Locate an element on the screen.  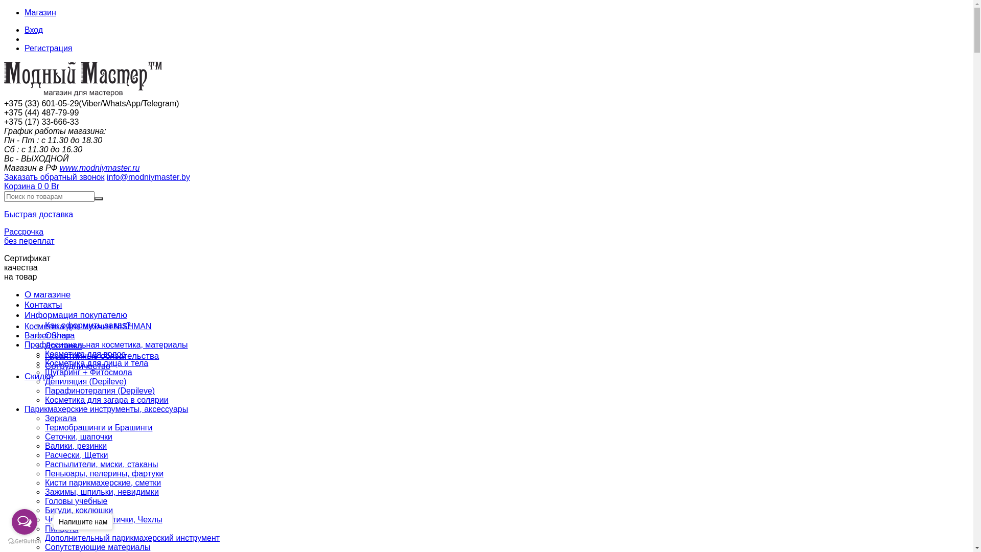
www.modniymaster.ru is located at coordinates (100, 168).